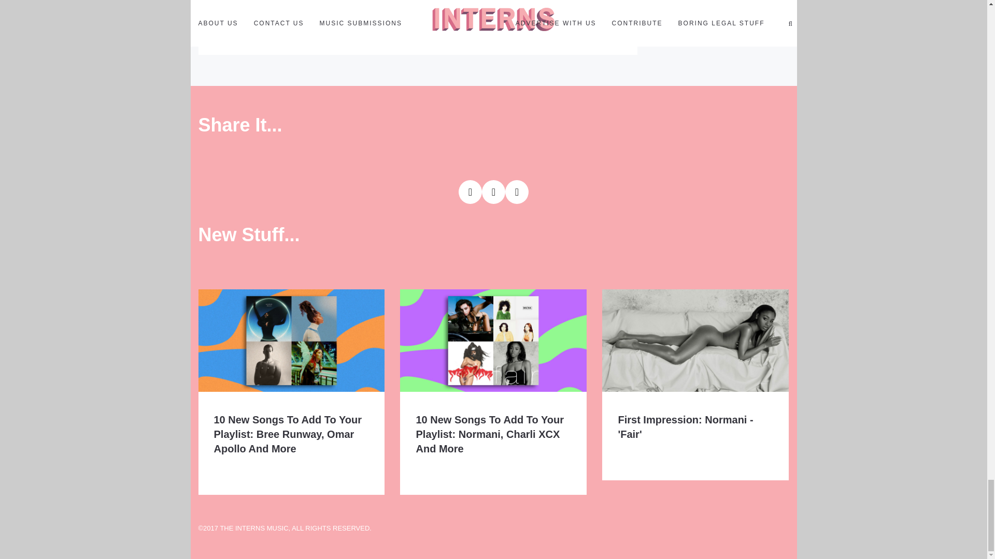  I want to click on new music, so click(335, 39).